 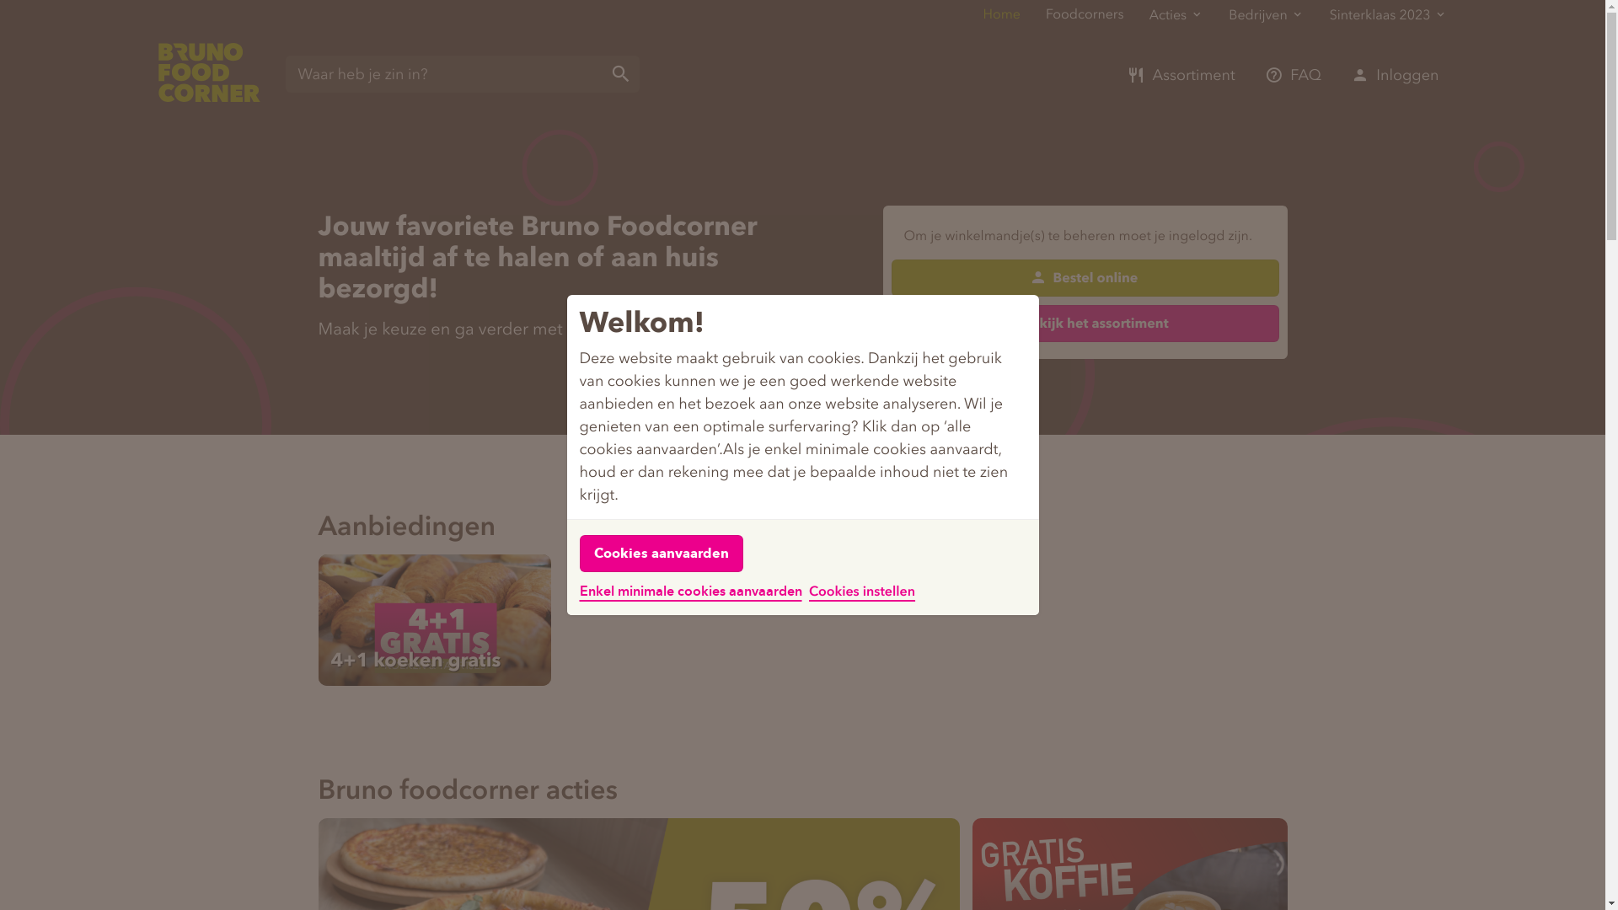 What do you see at coordinates (1267, 15) in the screenshot?
I see `Bedrijven` at bounding box center [1267, 15].